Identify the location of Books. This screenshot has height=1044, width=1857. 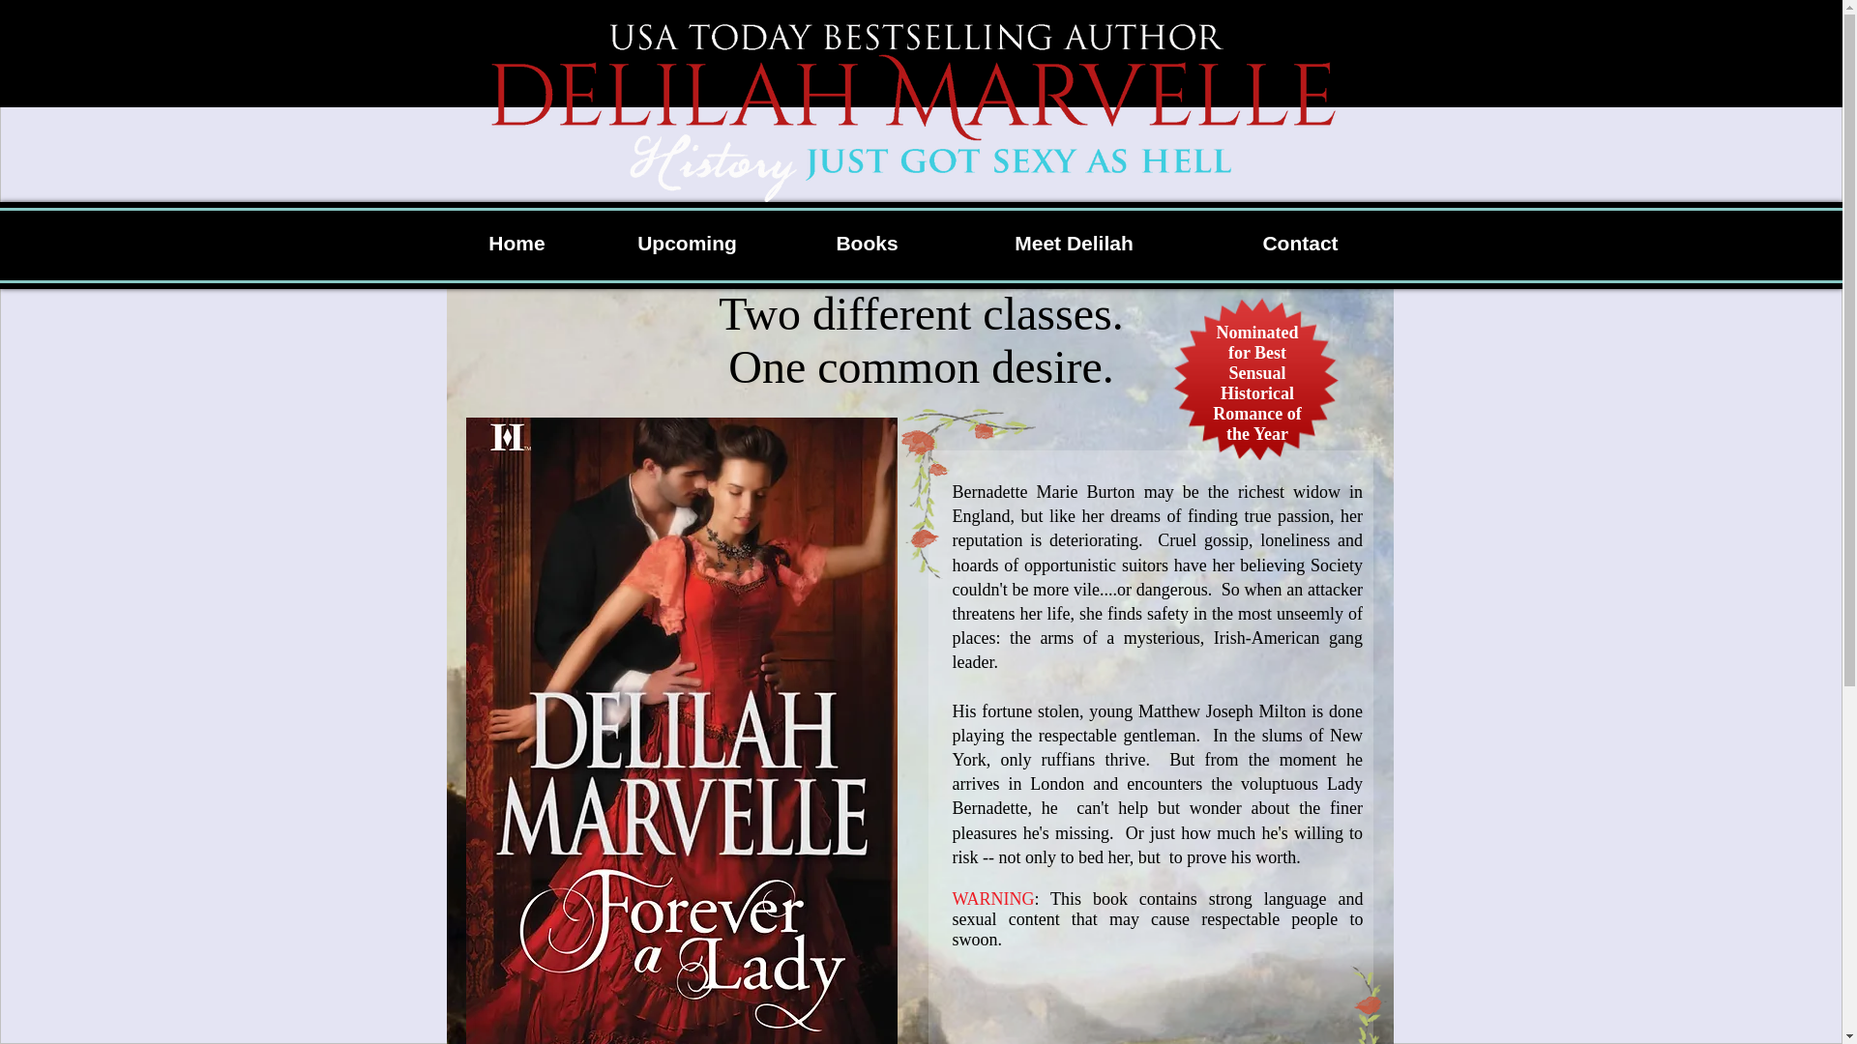
(866, 243).